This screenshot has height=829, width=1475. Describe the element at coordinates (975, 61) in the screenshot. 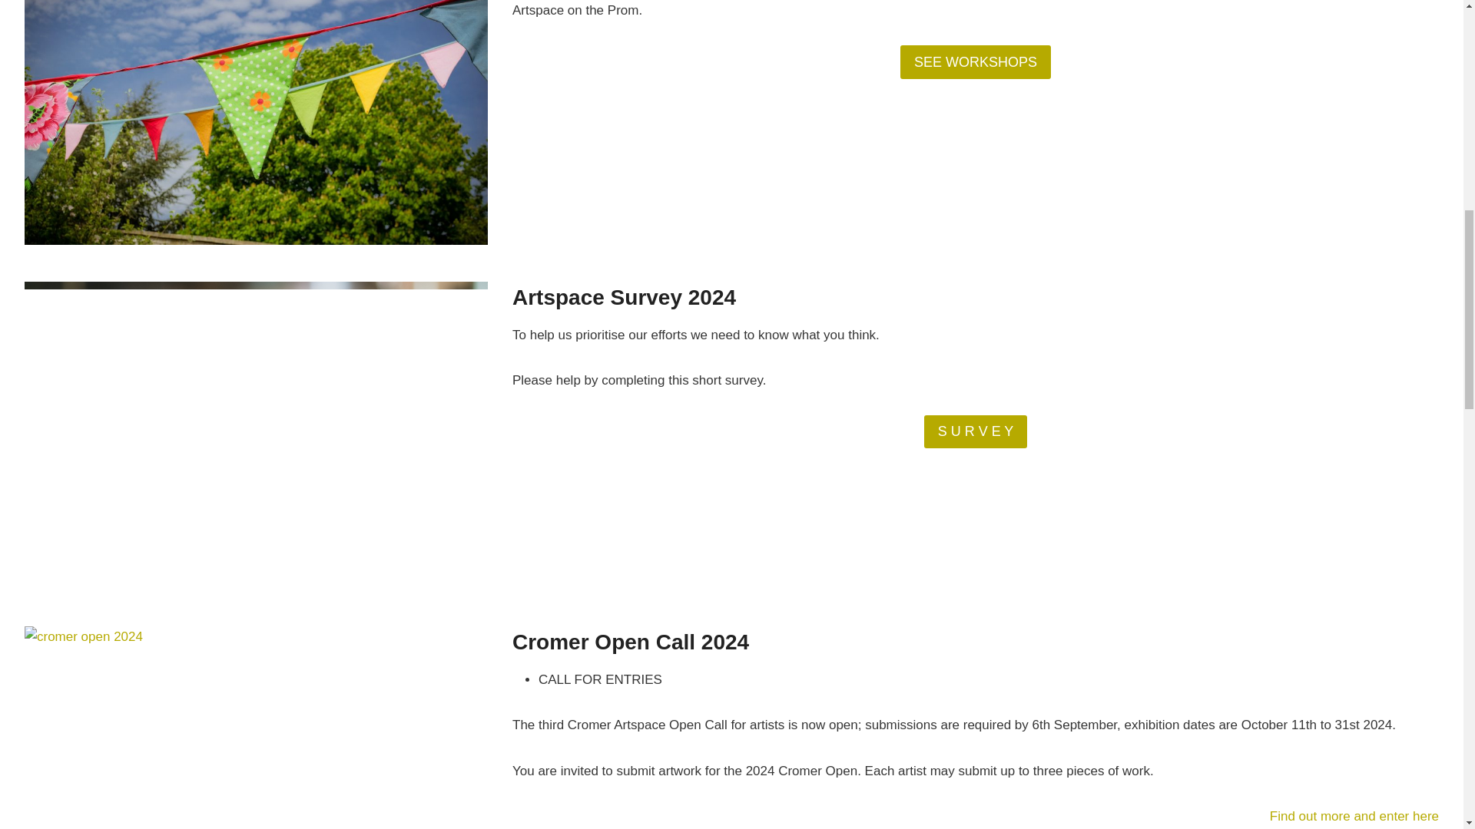

I see `SEE WORKSHOPS` at that location.